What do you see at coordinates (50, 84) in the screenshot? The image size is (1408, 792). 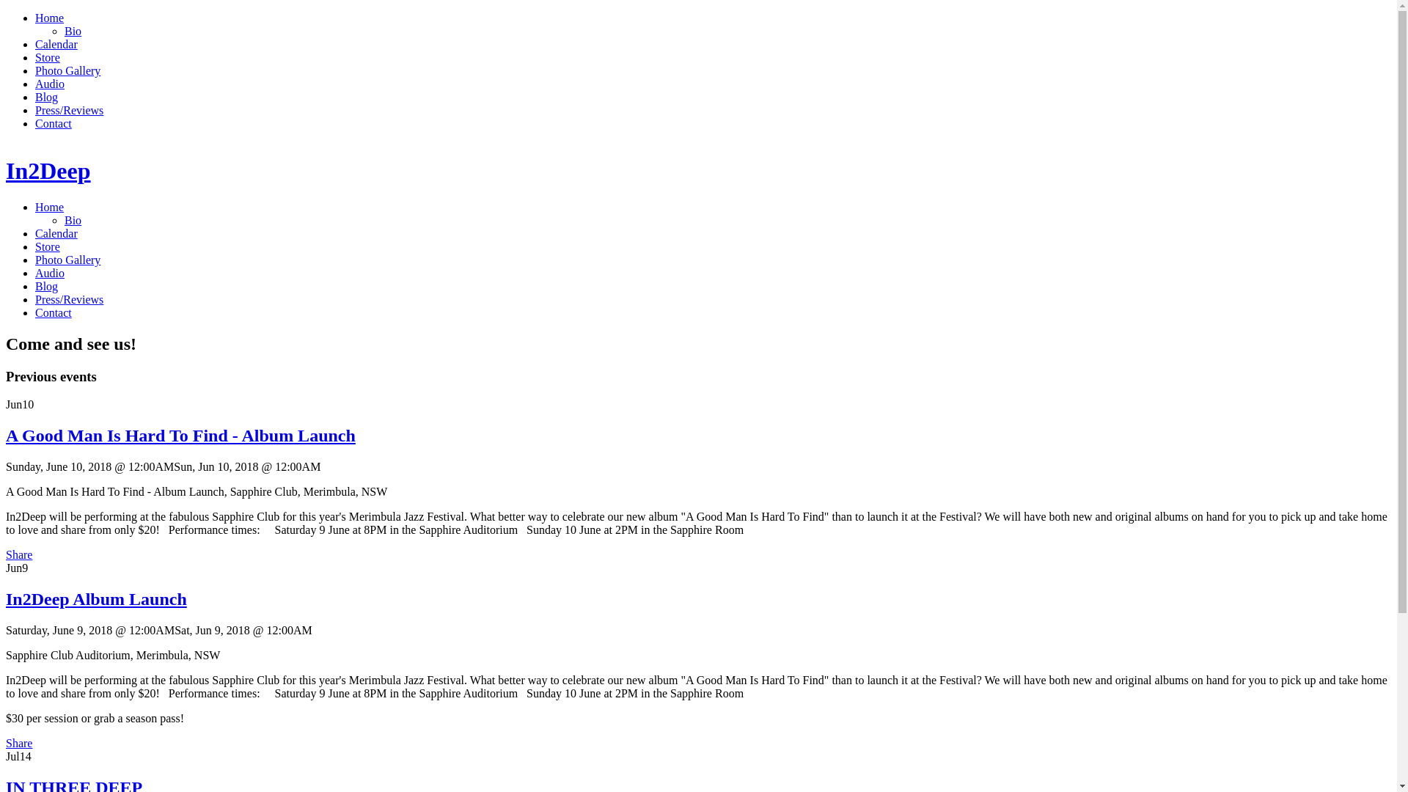 I see `Audio` at bounding box center [50, 84].